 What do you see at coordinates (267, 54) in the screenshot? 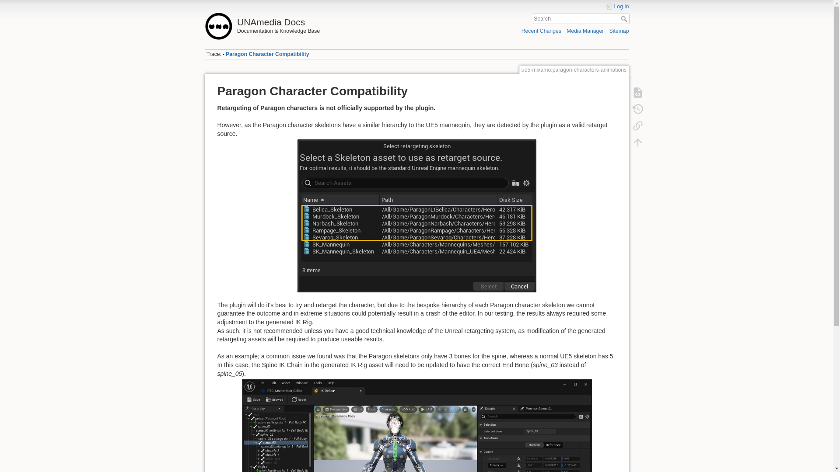
I see `Paragon Character Compatibility` at bounding box center [267, 54].